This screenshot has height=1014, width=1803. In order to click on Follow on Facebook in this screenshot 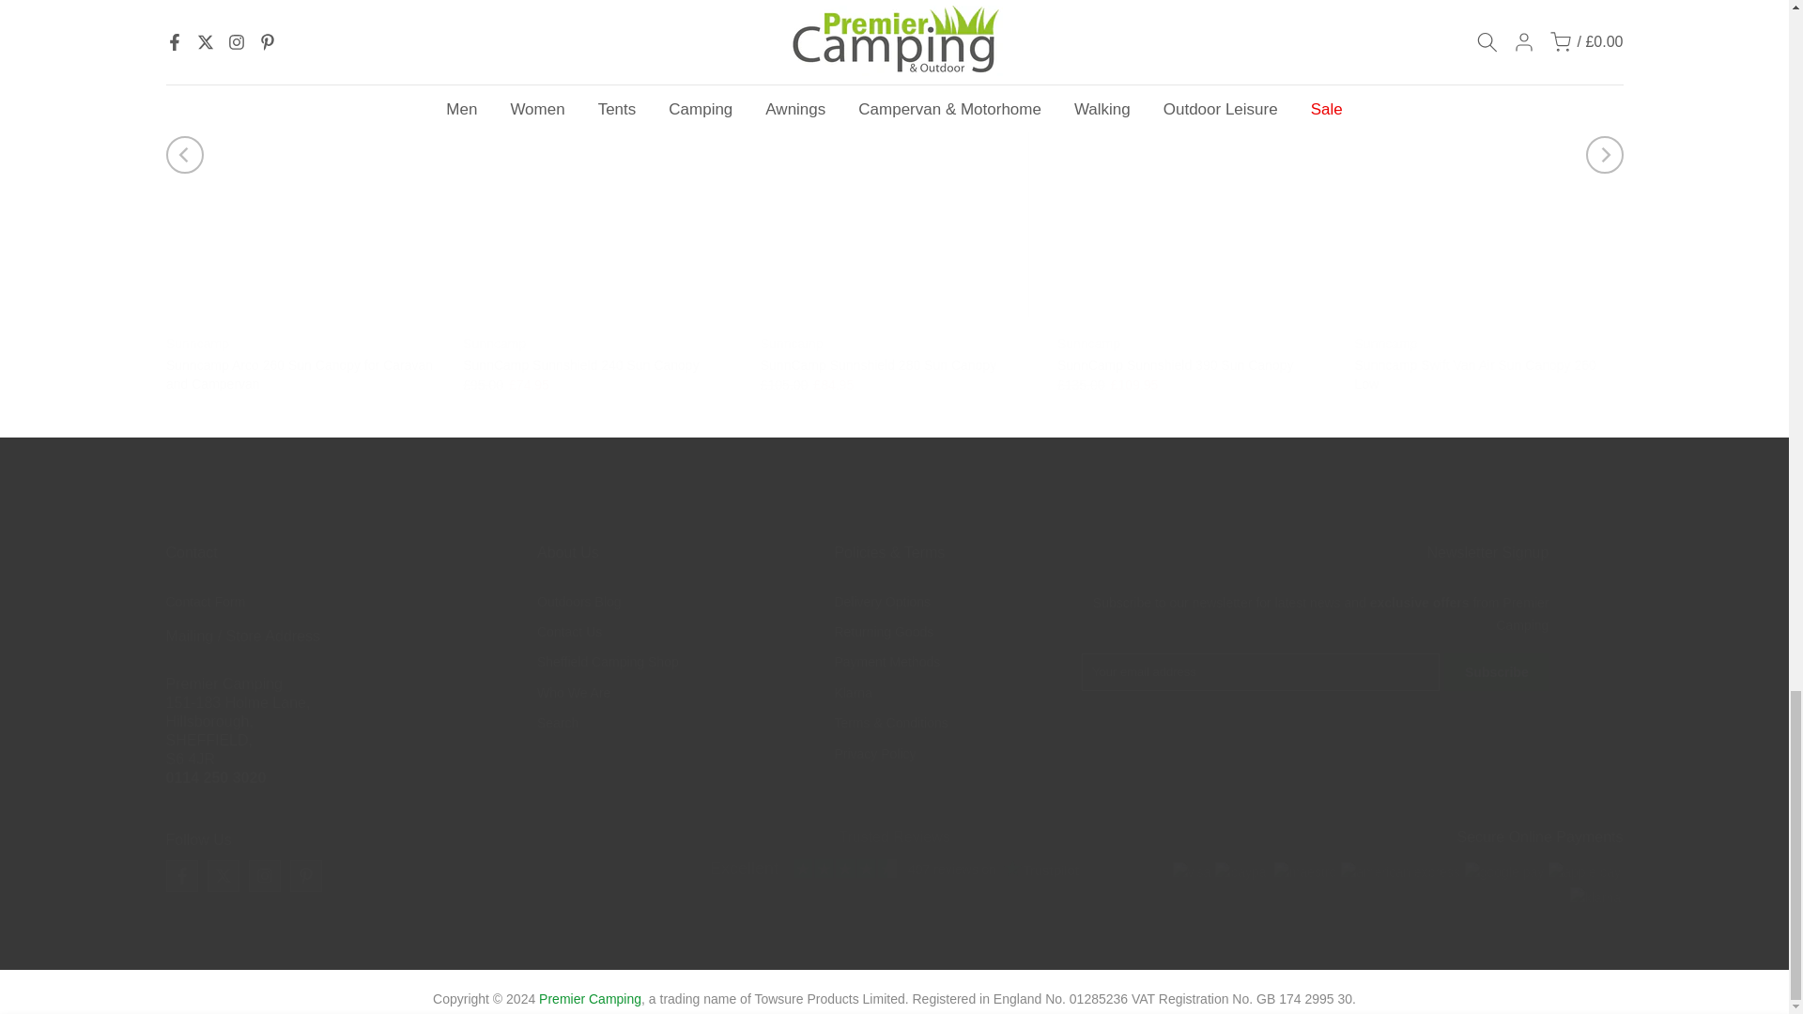, I will do `click(180, 875)`.